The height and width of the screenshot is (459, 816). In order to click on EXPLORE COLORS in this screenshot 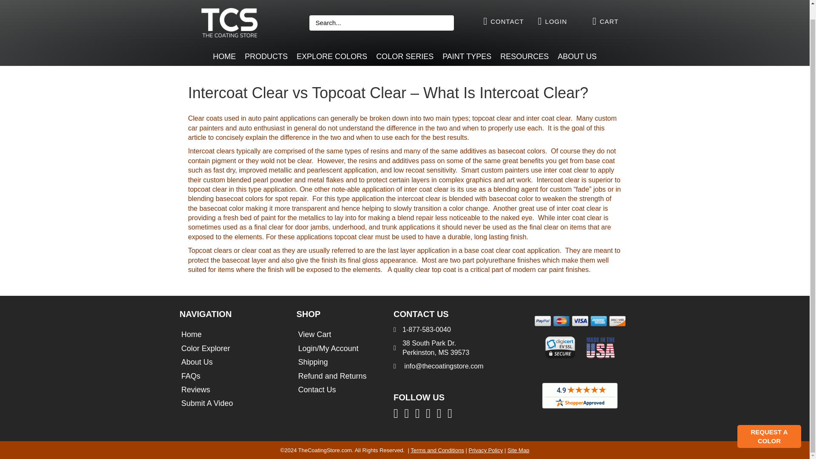, I will do `click(331, 57)`.